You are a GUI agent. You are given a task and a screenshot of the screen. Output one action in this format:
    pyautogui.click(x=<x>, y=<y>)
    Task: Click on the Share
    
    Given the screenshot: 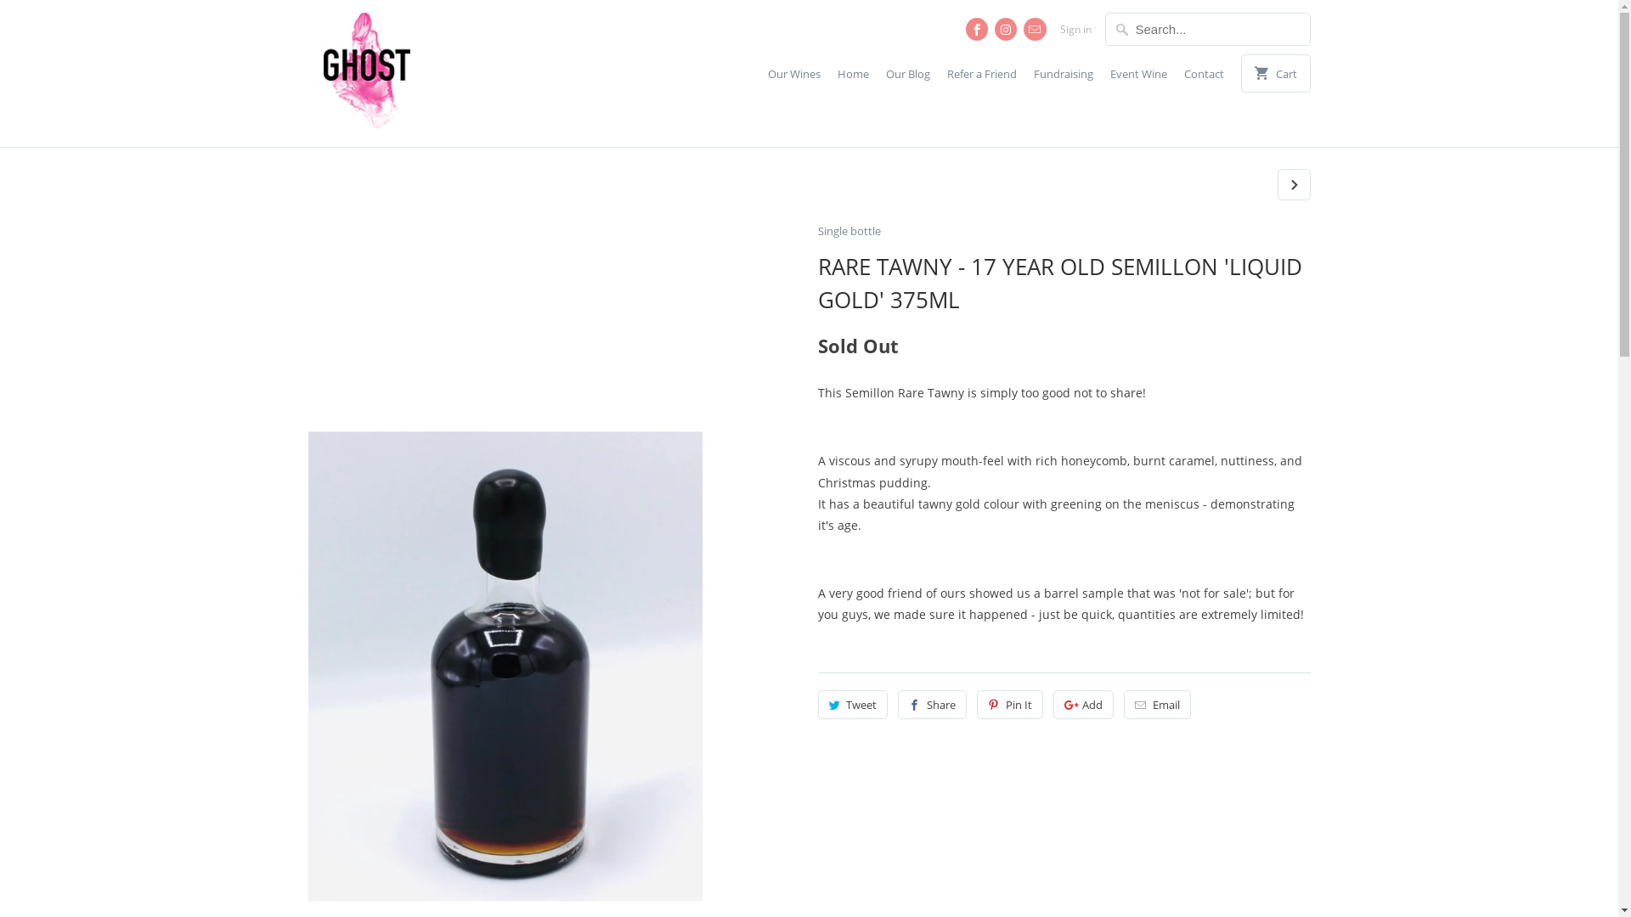 What is the action you would take?
    pyautogui.click(x=933, y=705)
    